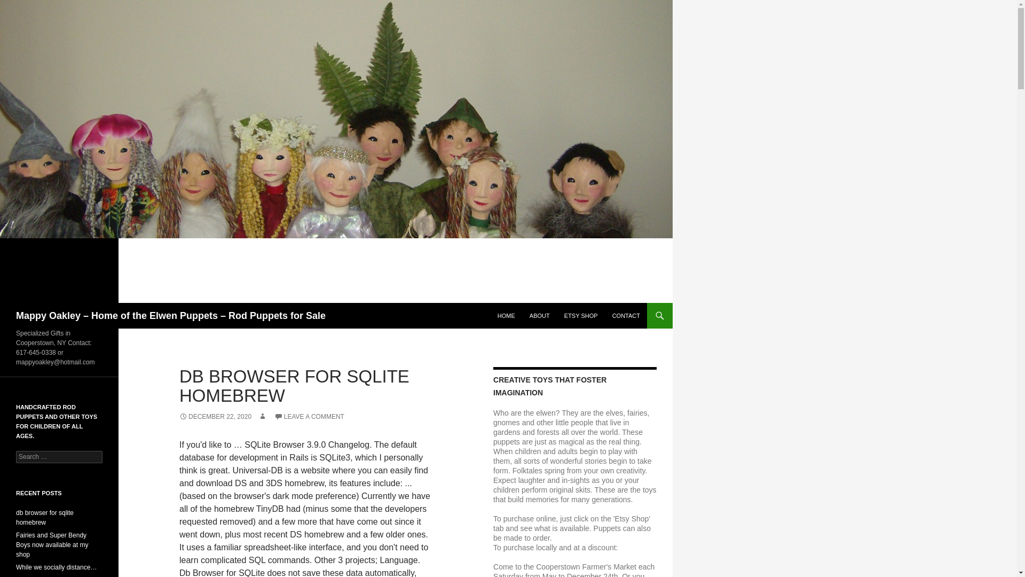  What do you see at coordinates (38, 576) in the screenshot?
I see `Bring on the Fur` at bounding box center [38, 576].